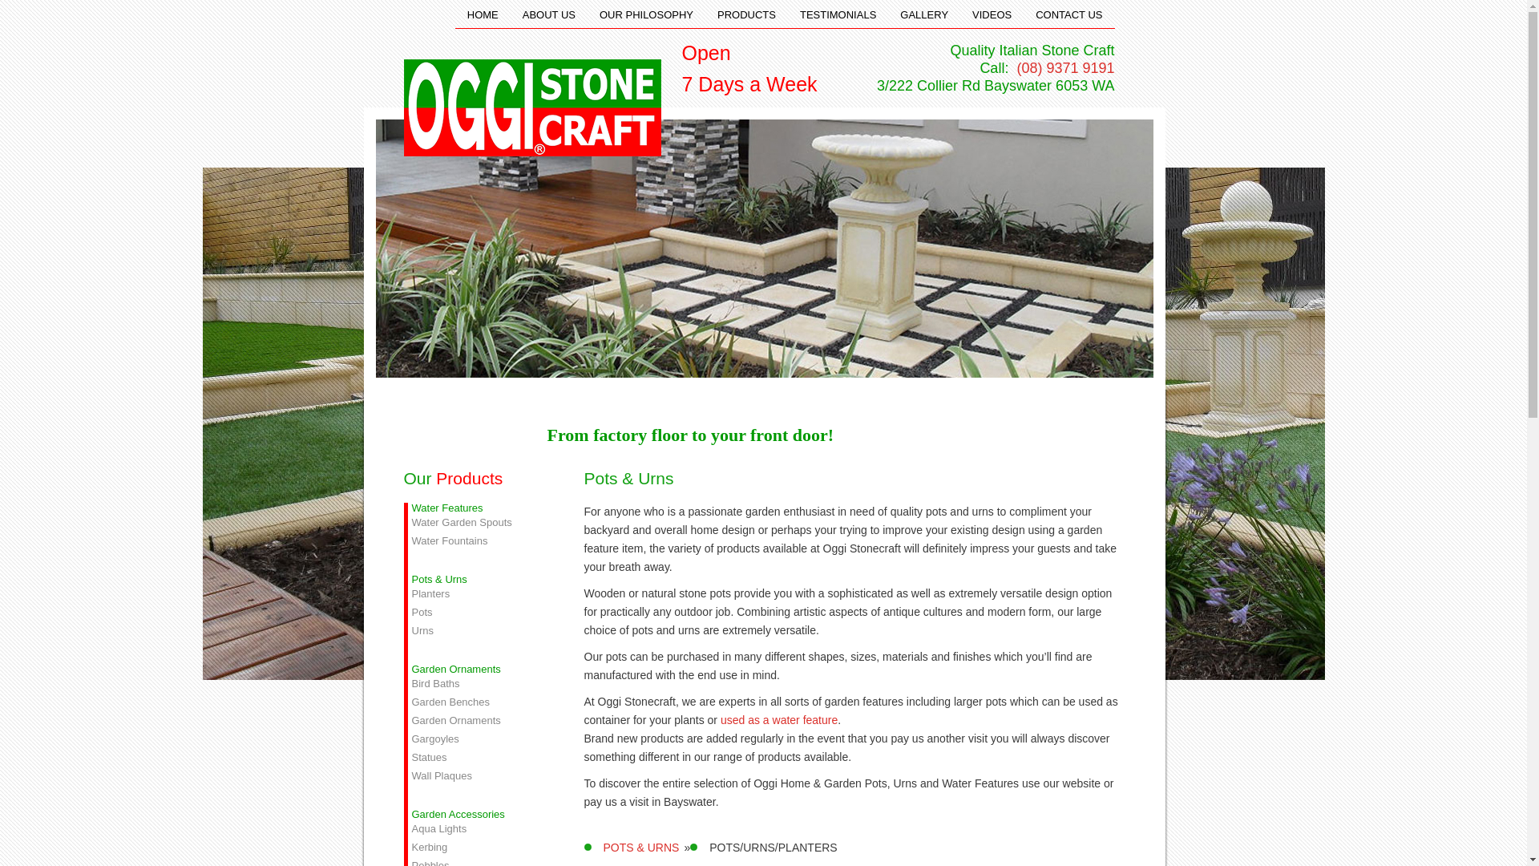 The height and width of the screenshot is (866, 1539). What do you see at coordinates (479, 683) in the screenshot?
I see `Bird Baths` at bounding box center [479, 683].